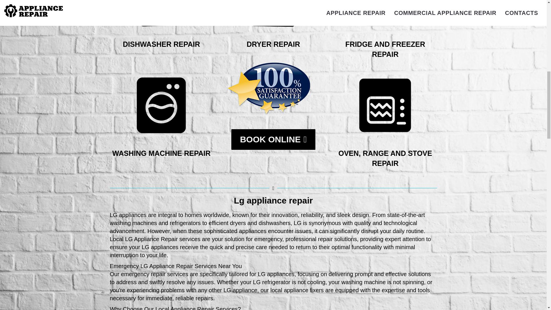  I want to click on DRYER REPAIR, so click(273, 44).